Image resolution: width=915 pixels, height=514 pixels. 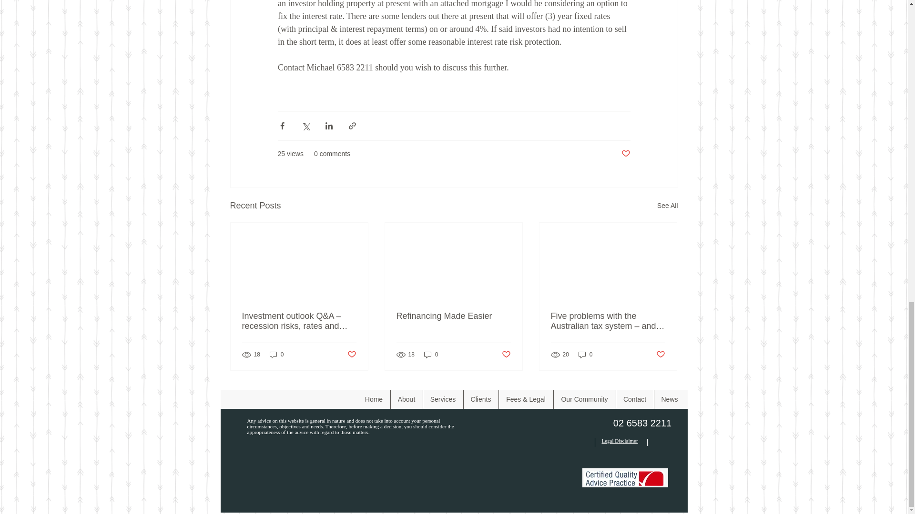 What do you see at coordinates (374, 399) in the screenshot?
I see `Home` at bounding box center [374, 399].